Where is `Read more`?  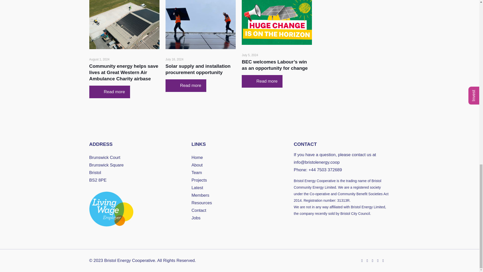 Read more is located at coordinates (186, 86).